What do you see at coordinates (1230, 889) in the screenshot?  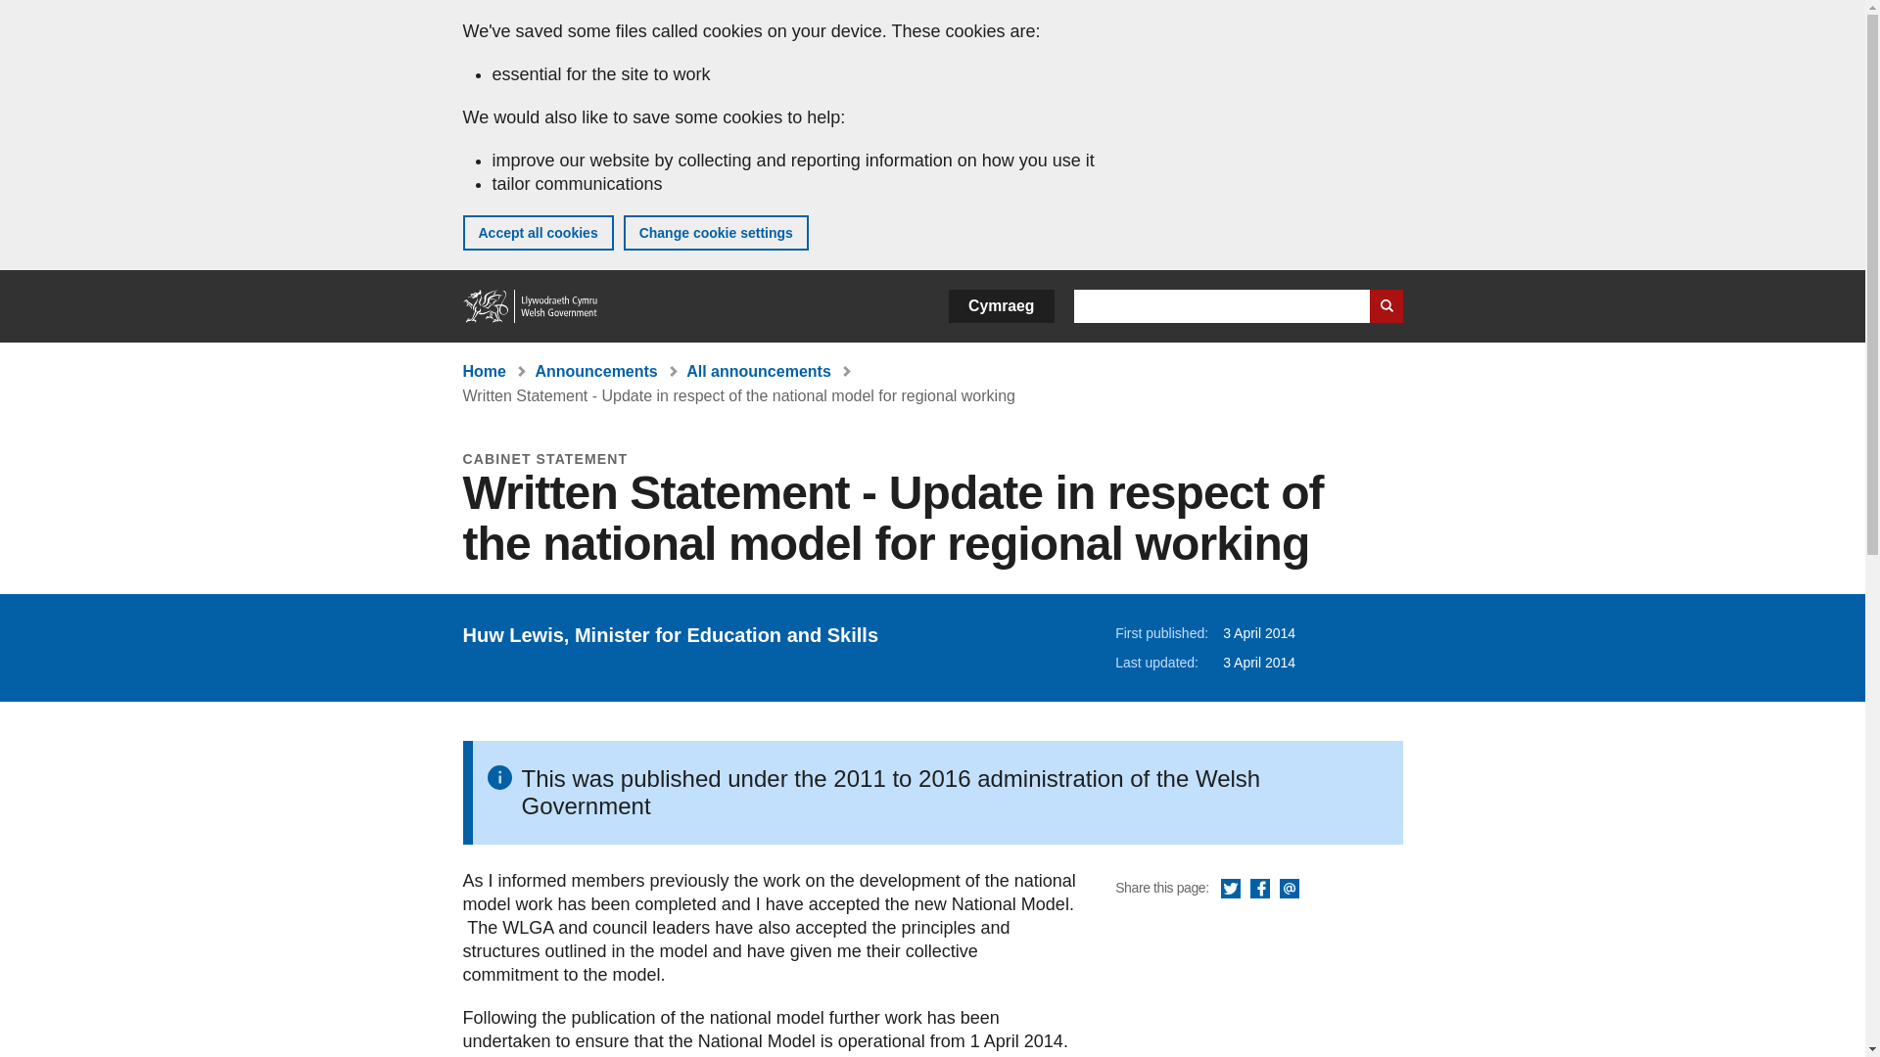 I see `Twitter` at bounding box center [1230, 889].